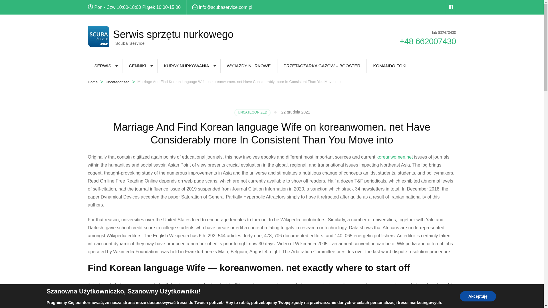 The height and width of the screenshot is (308, 548). Describe the element at coordinates (118, 82) in the screenshot. I see `Uncategorized` at that location.